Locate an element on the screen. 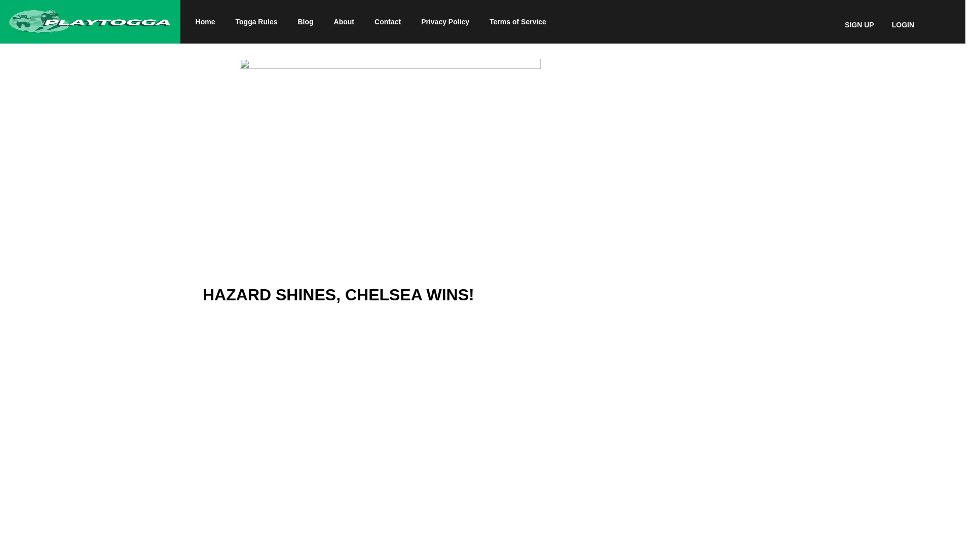 The width and height of the screenshot is (973, 547). Privacy Policy is located at coordinates (445, 21).